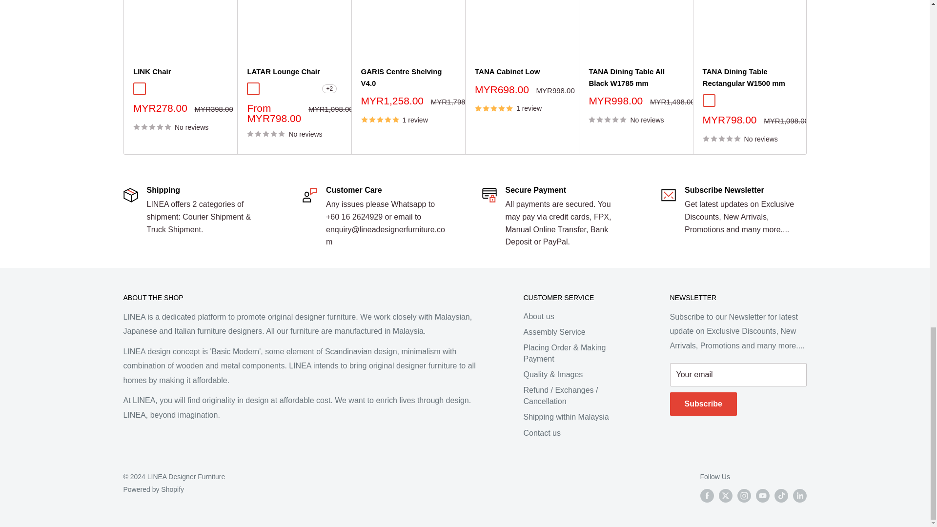  What do you see at coordinates (267, 89) in the screenshot?
I see `Taupe Leather` at bounding box center [267, 89].